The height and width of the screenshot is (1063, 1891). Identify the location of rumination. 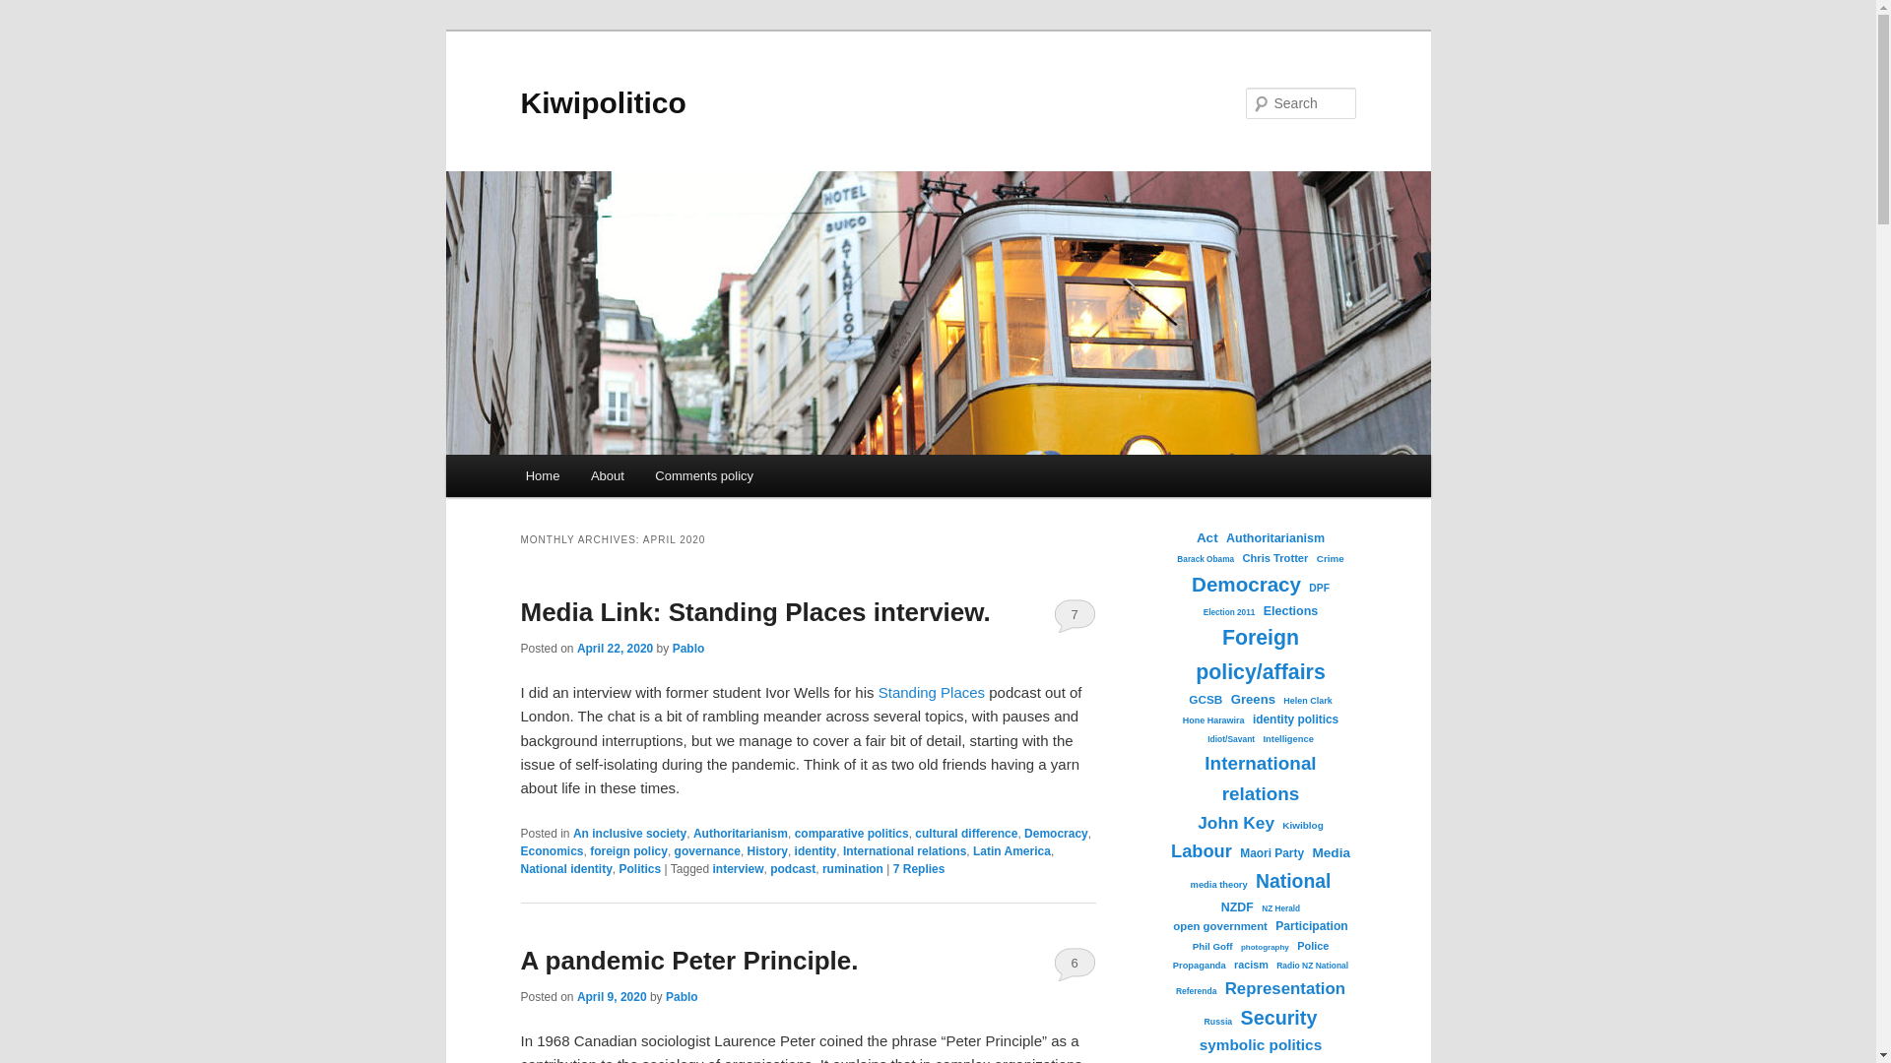
(853, 868).